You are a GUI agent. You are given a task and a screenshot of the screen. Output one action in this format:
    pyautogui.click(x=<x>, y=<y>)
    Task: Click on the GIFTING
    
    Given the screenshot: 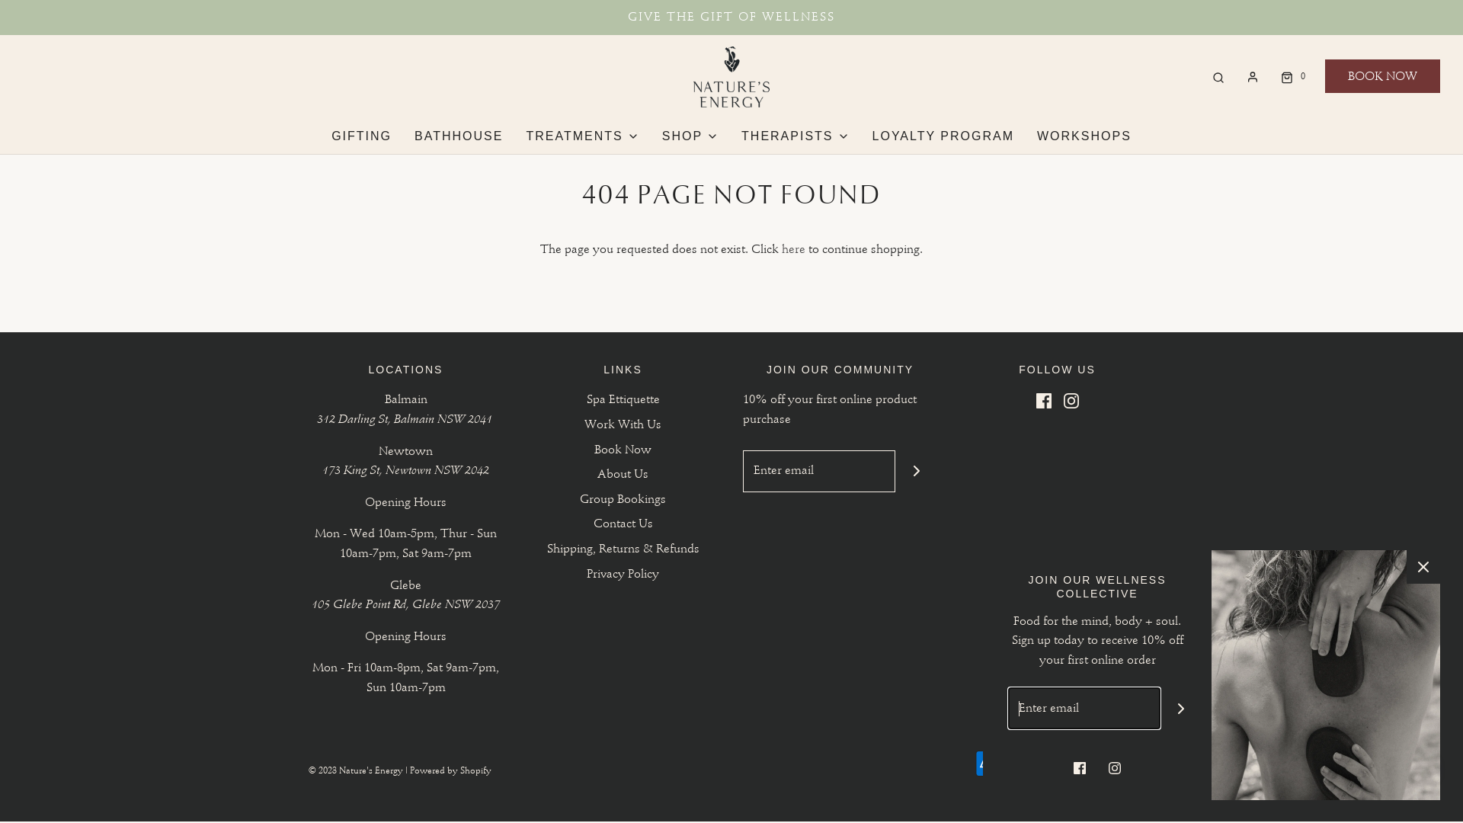 What is the action you would take?
    pyautogui.click(x=361, y=136)
    